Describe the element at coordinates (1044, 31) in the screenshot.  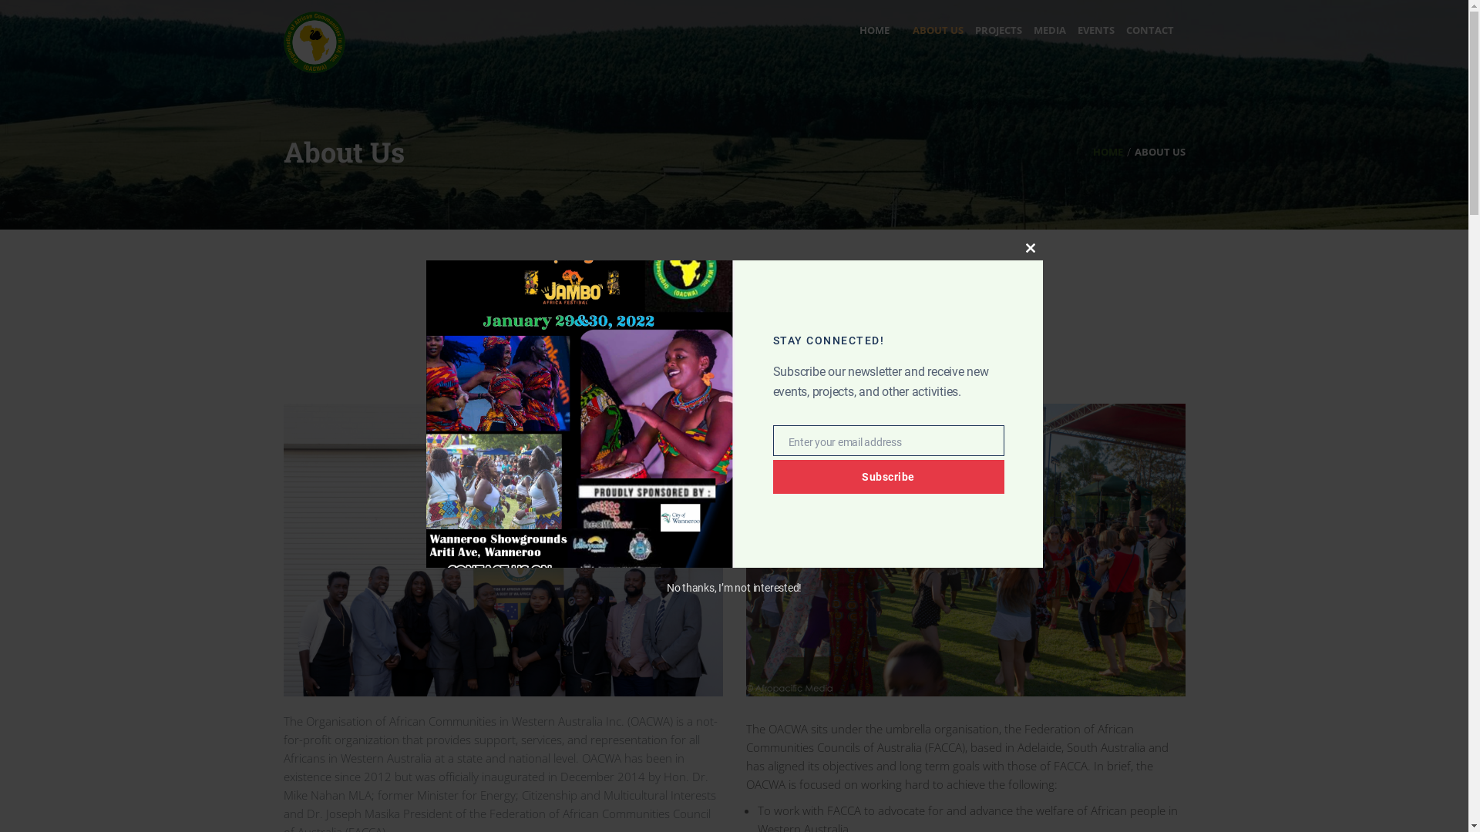
I see `MEDIA` at that location.